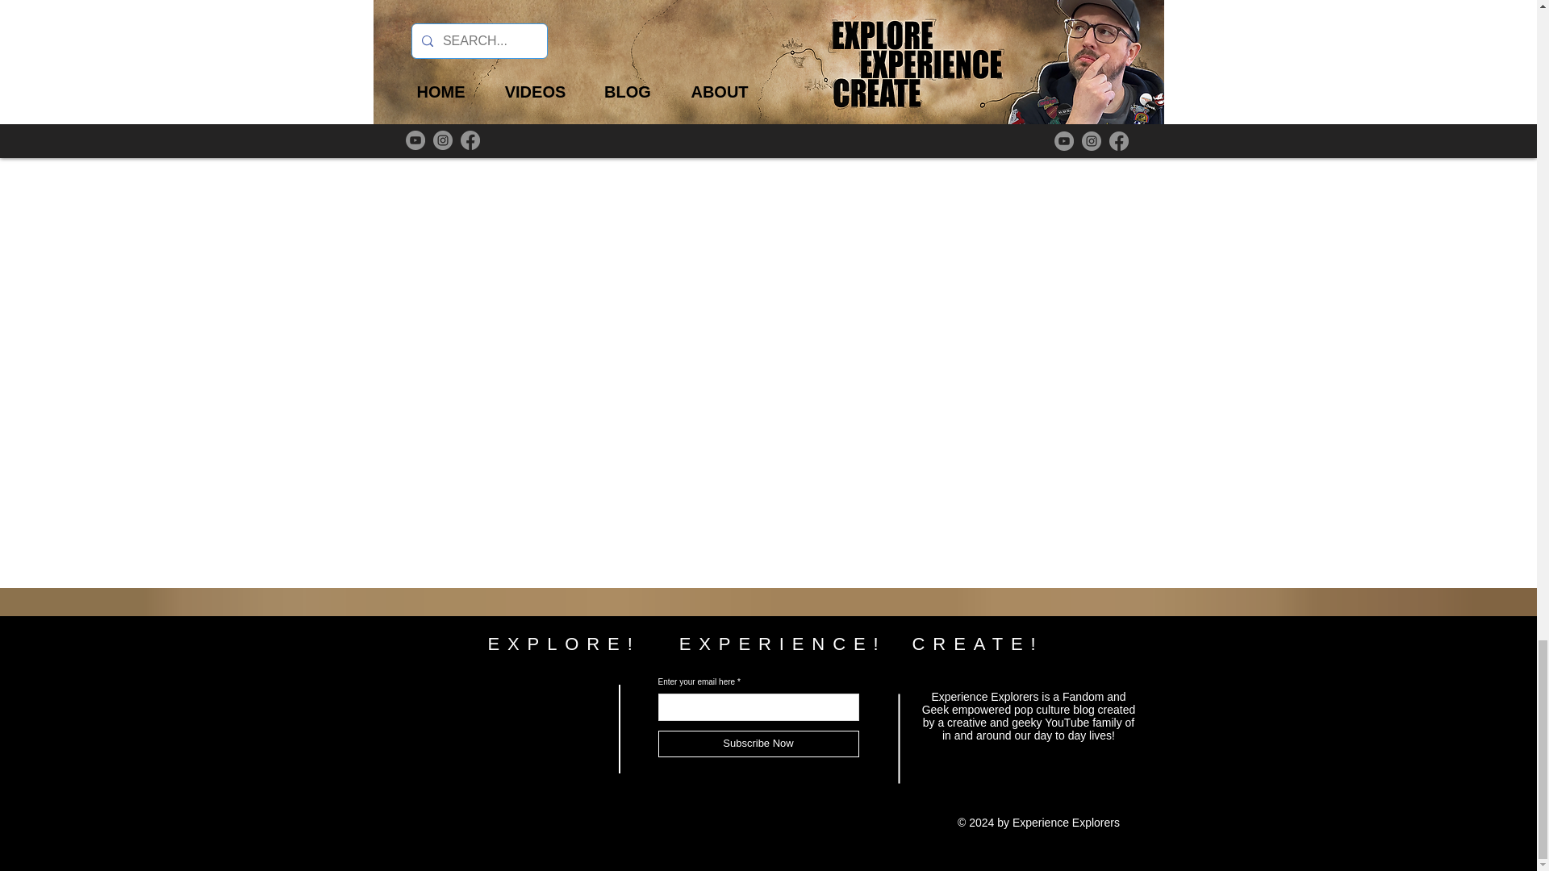  I want to click on 0, so click(1113, 101).